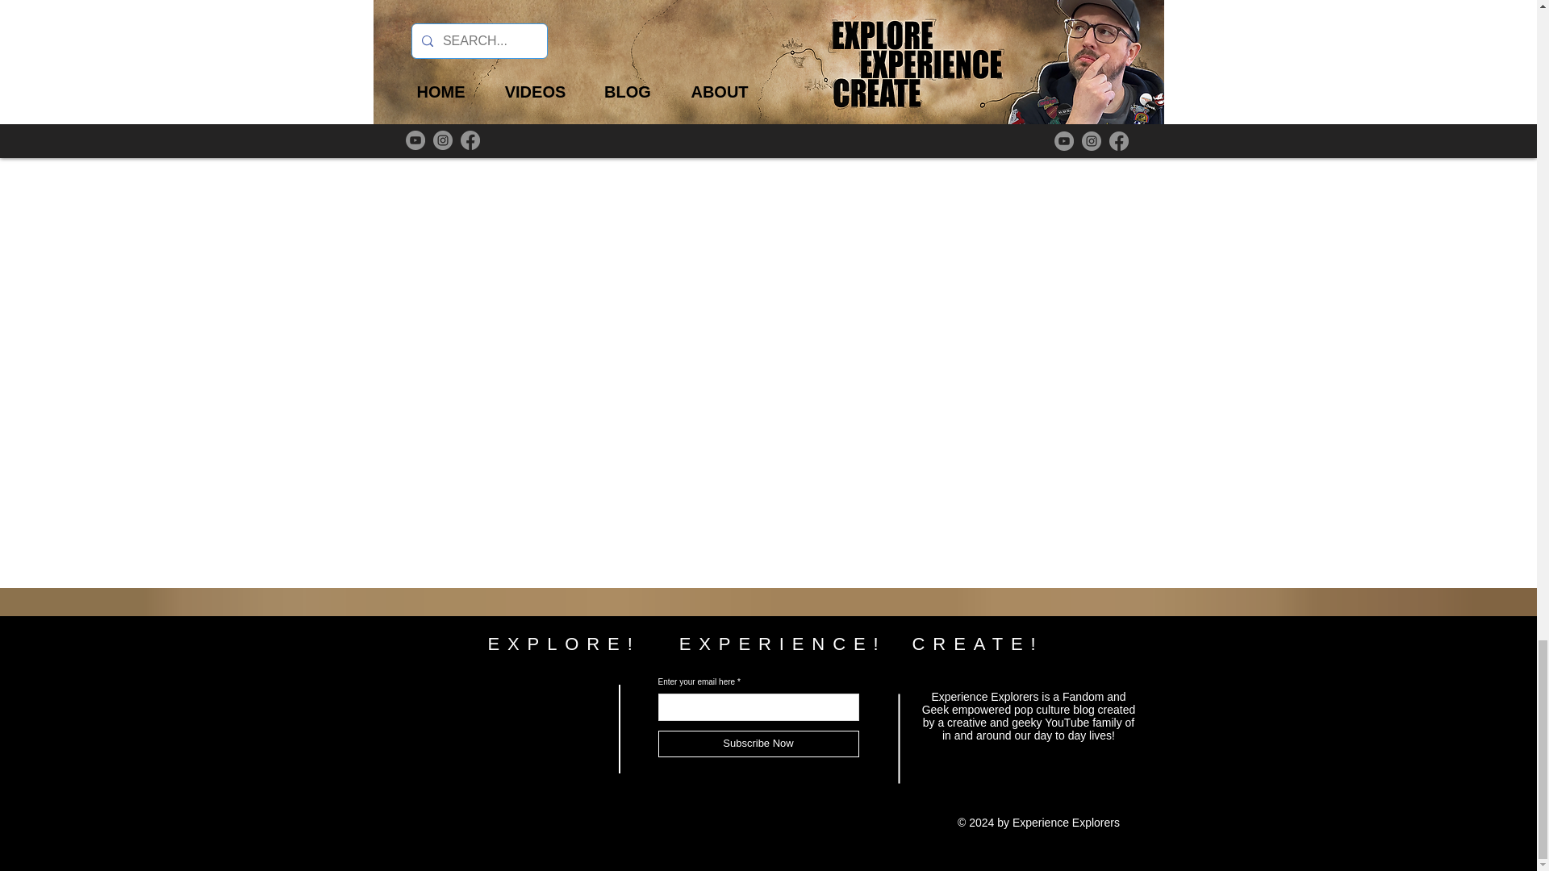  I want to click on 0, so click(1113, 101).